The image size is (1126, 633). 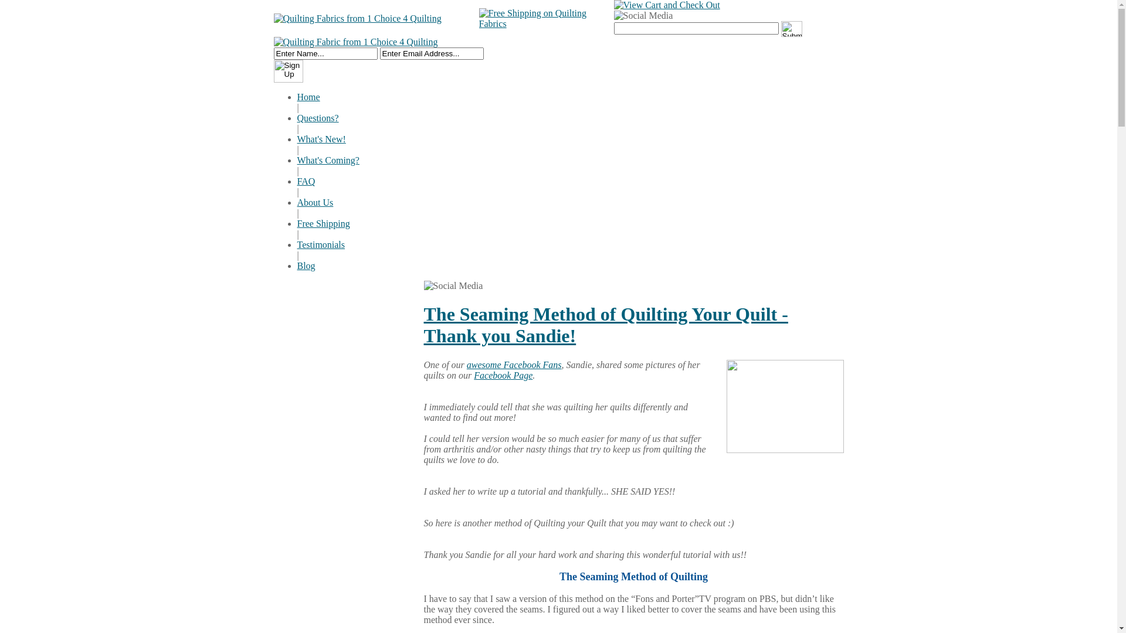 I want to click on awesome Facebook Fans, so click(x=514, y=365).